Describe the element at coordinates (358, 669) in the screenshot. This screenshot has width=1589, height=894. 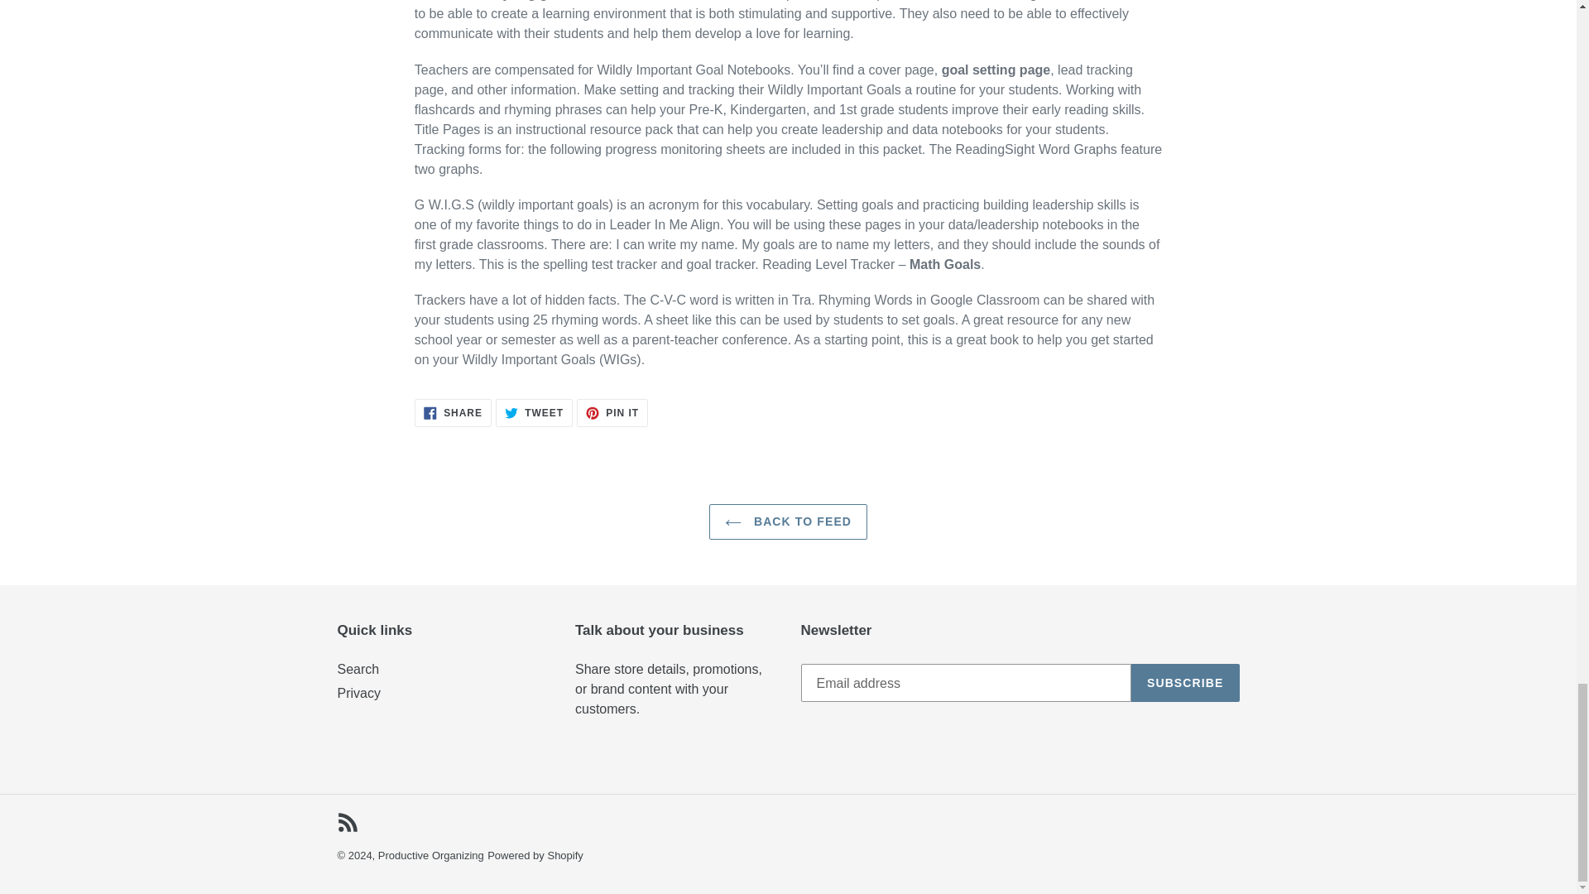
I see `Privacy` at that location.